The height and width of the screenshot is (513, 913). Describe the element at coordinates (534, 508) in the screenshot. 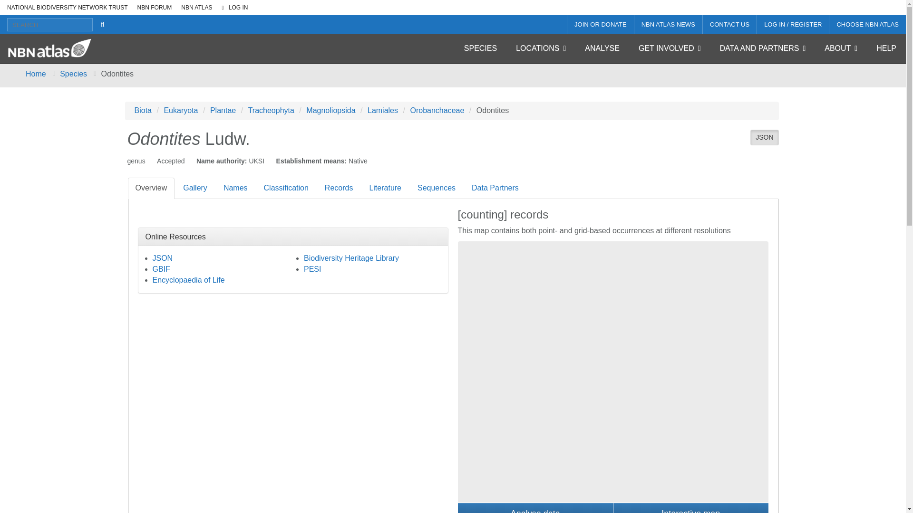

I see `Analyse data for this taxon using advance map tools` at that location.